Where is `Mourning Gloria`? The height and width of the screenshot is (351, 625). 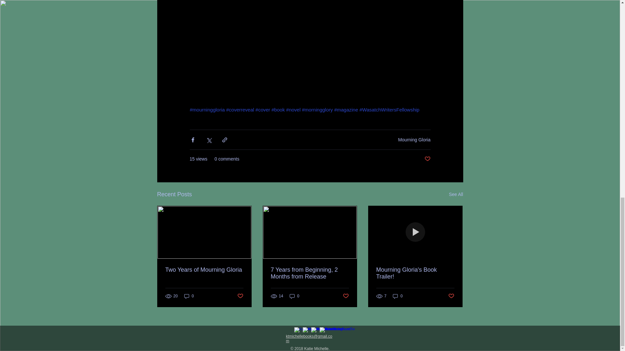
Mourning Gloria is located at coordinates (414, 140).